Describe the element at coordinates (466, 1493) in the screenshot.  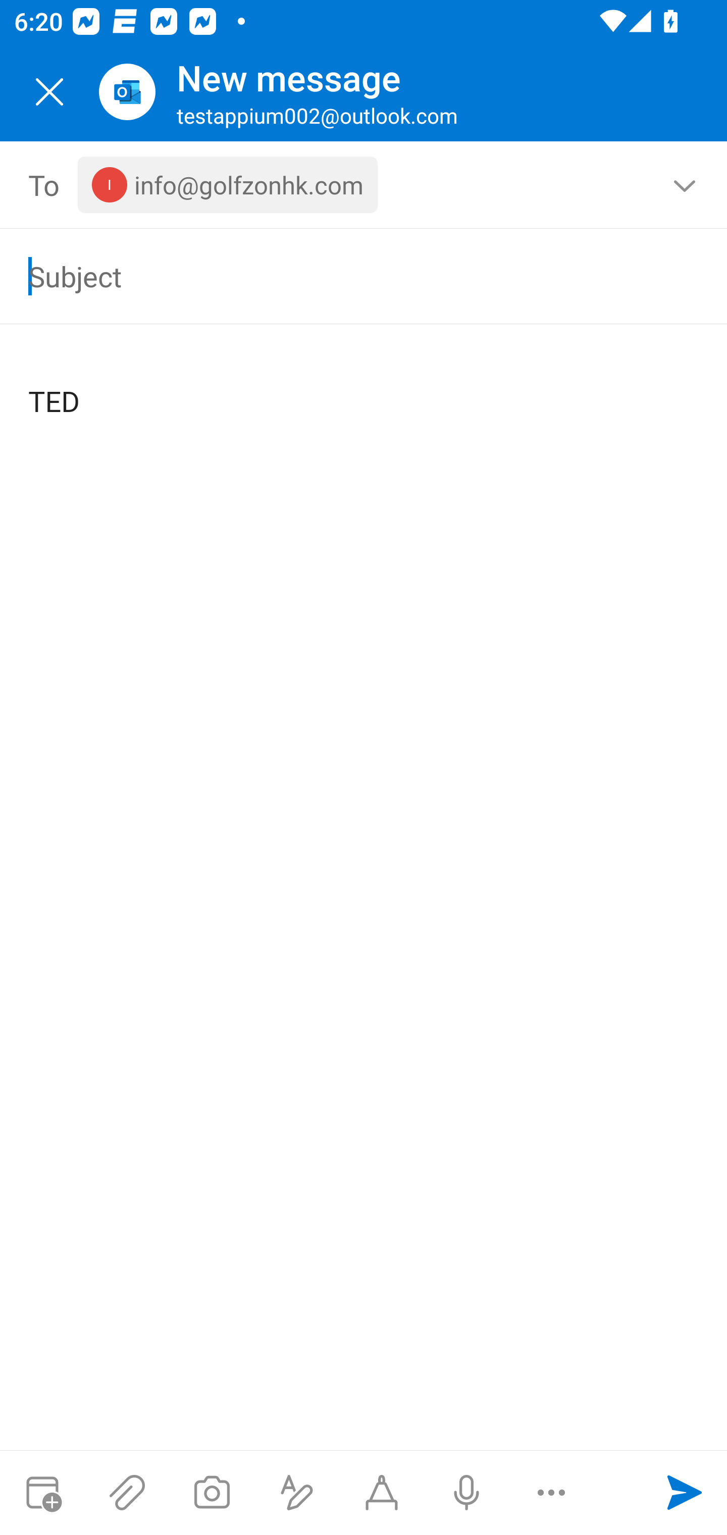
I see `Dictation` at that location.